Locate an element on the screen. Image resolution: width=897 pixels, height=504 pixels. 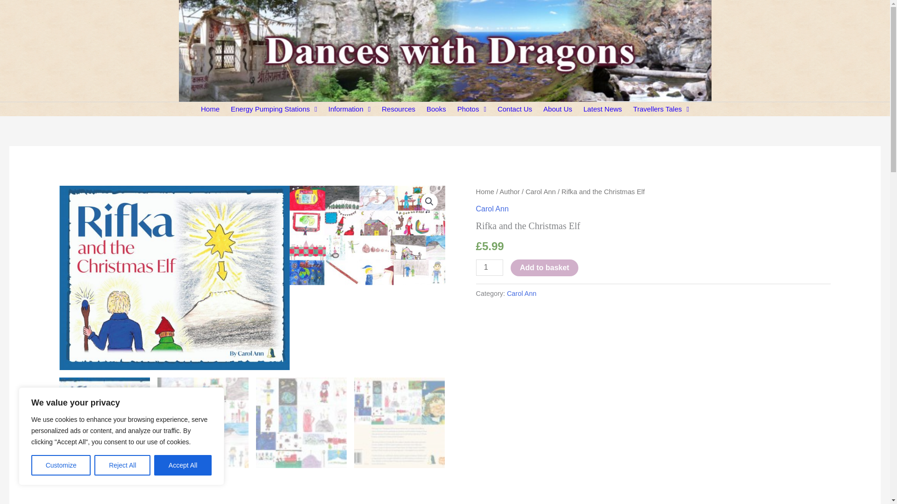
1 is located at coordinates (490, 267).